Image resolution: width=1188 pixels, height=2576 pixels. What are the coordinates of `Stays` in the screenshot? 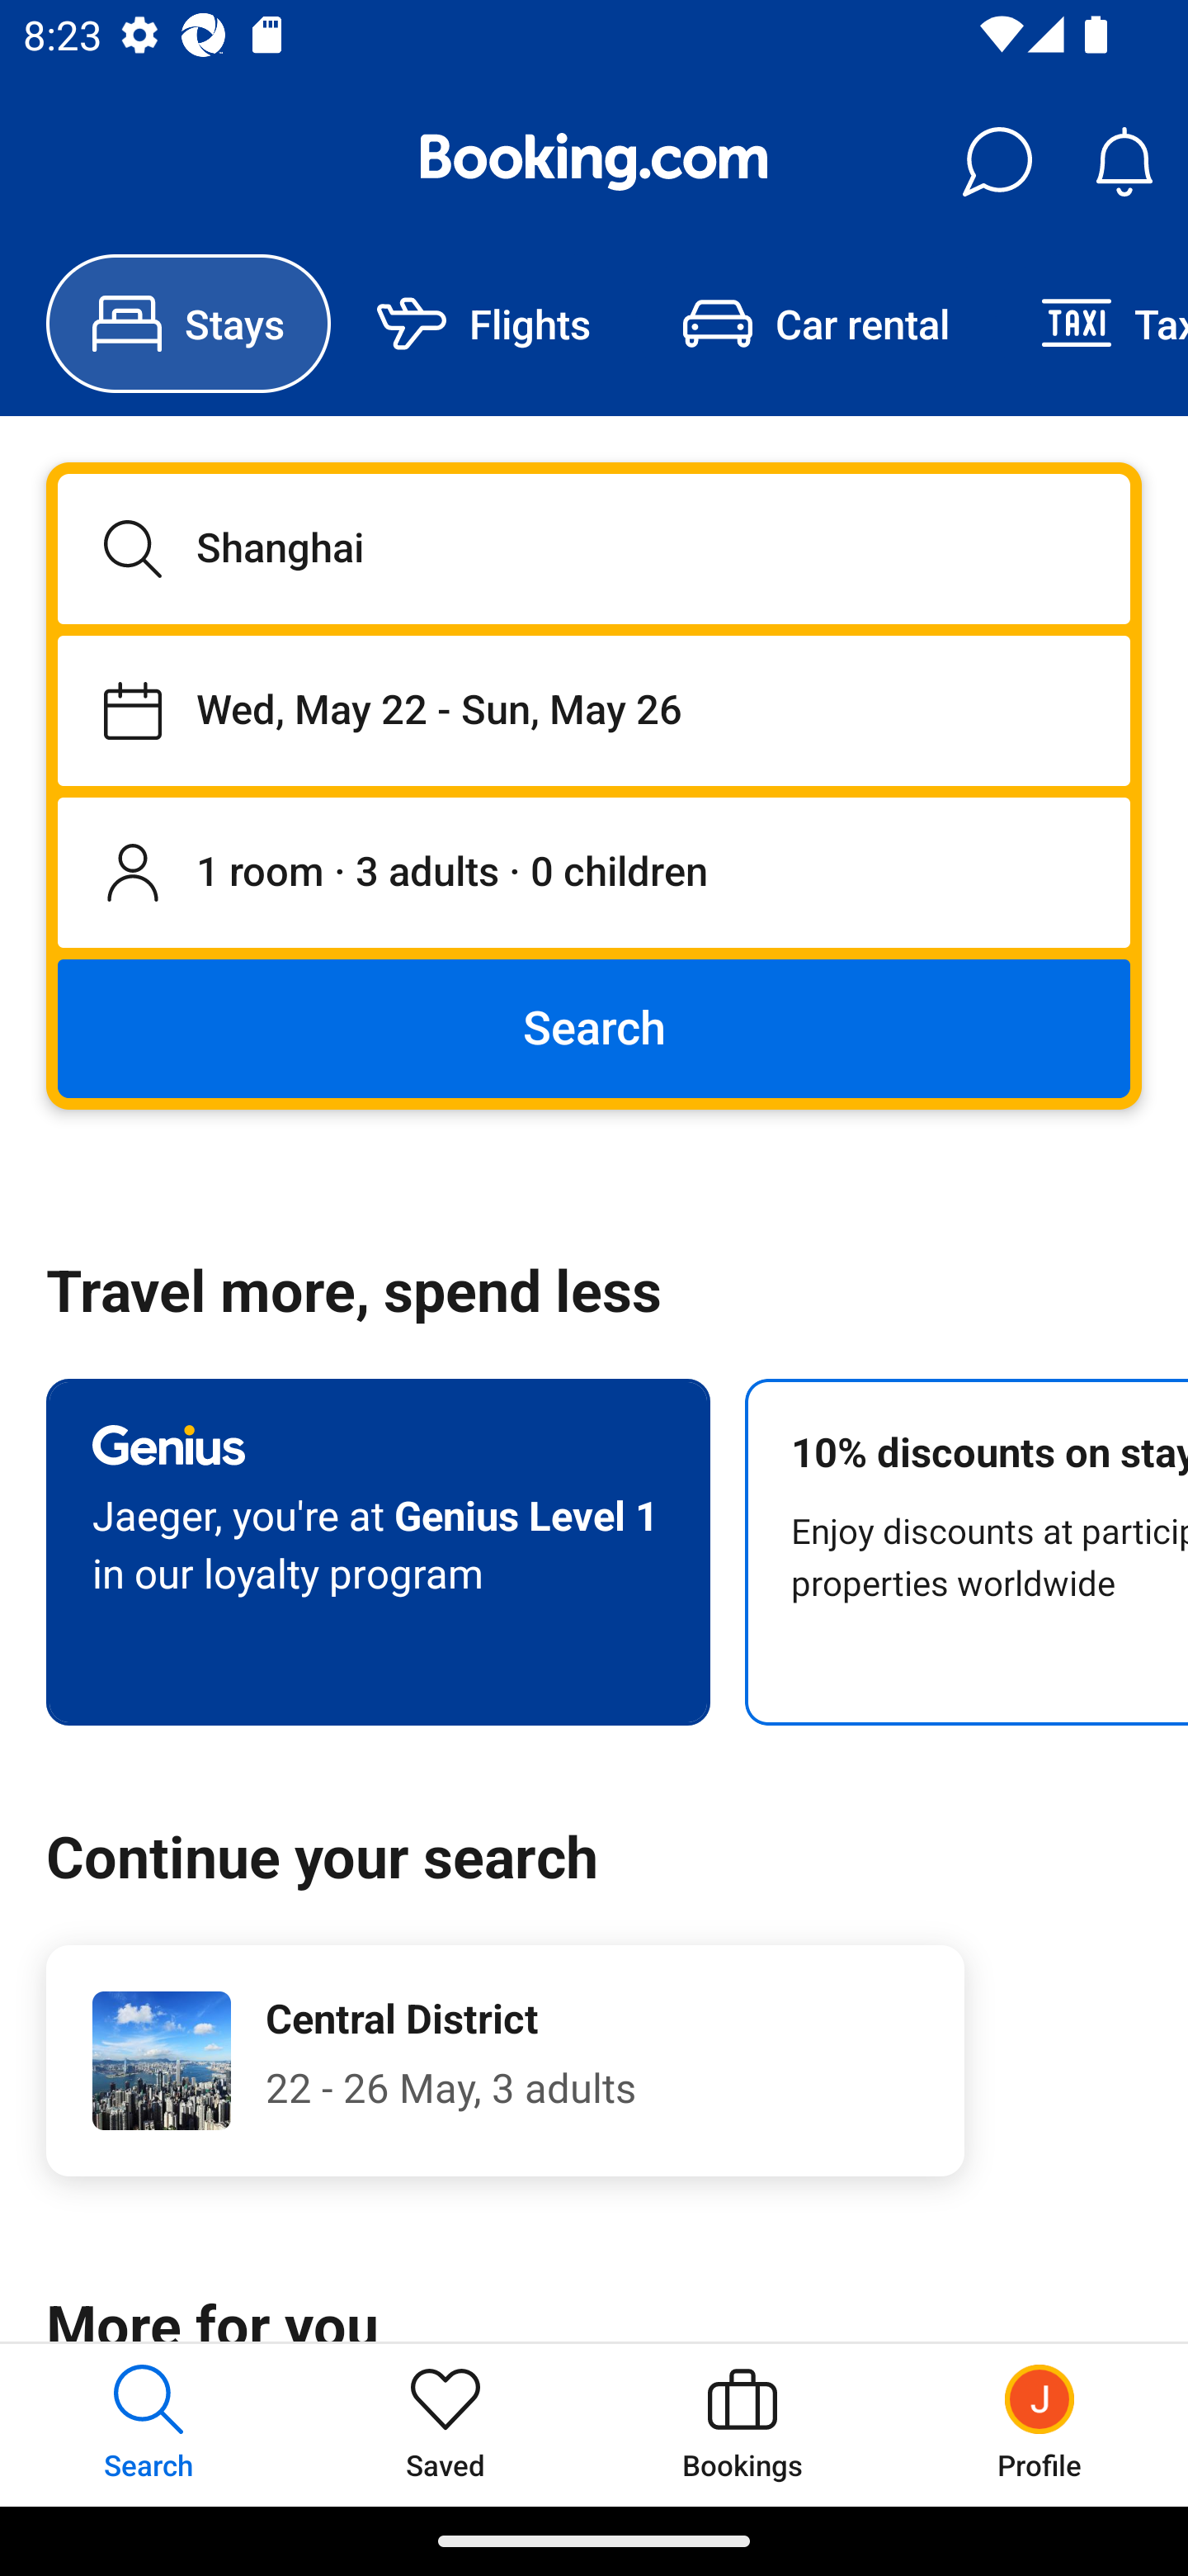 It's located at (188, 324).